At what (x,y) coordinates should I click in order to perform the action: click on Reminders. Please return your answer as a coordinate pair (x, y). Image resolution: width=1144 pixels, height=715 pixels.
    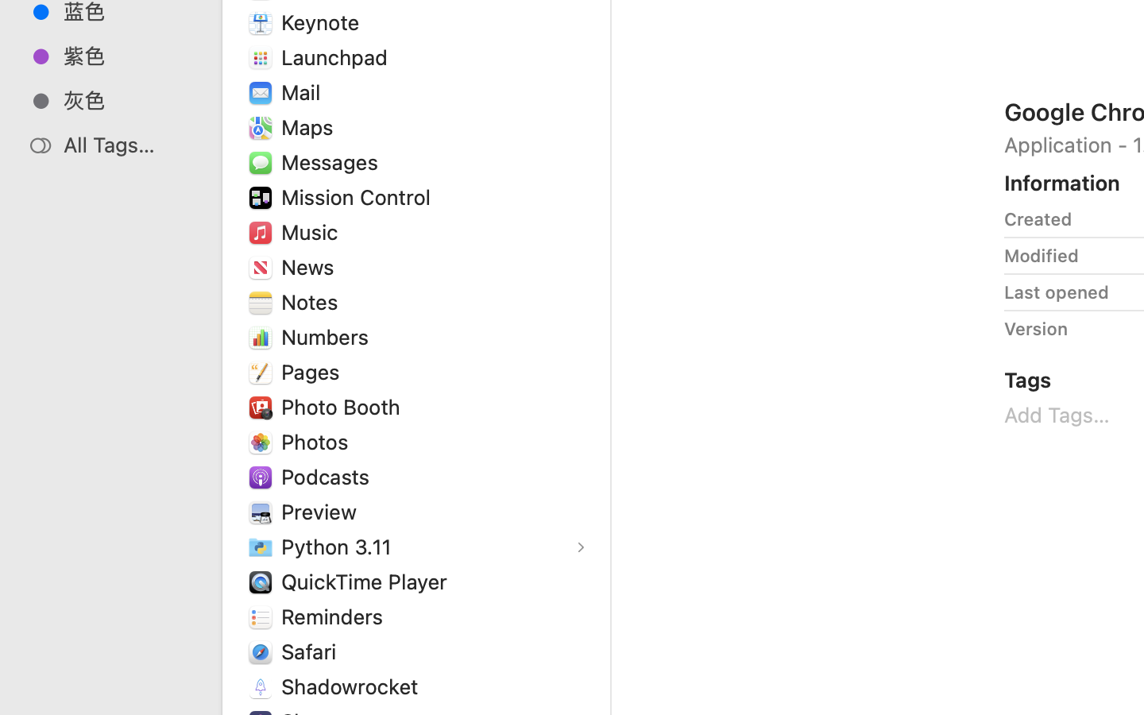
    Looking at the image, I should click on (336, 616).